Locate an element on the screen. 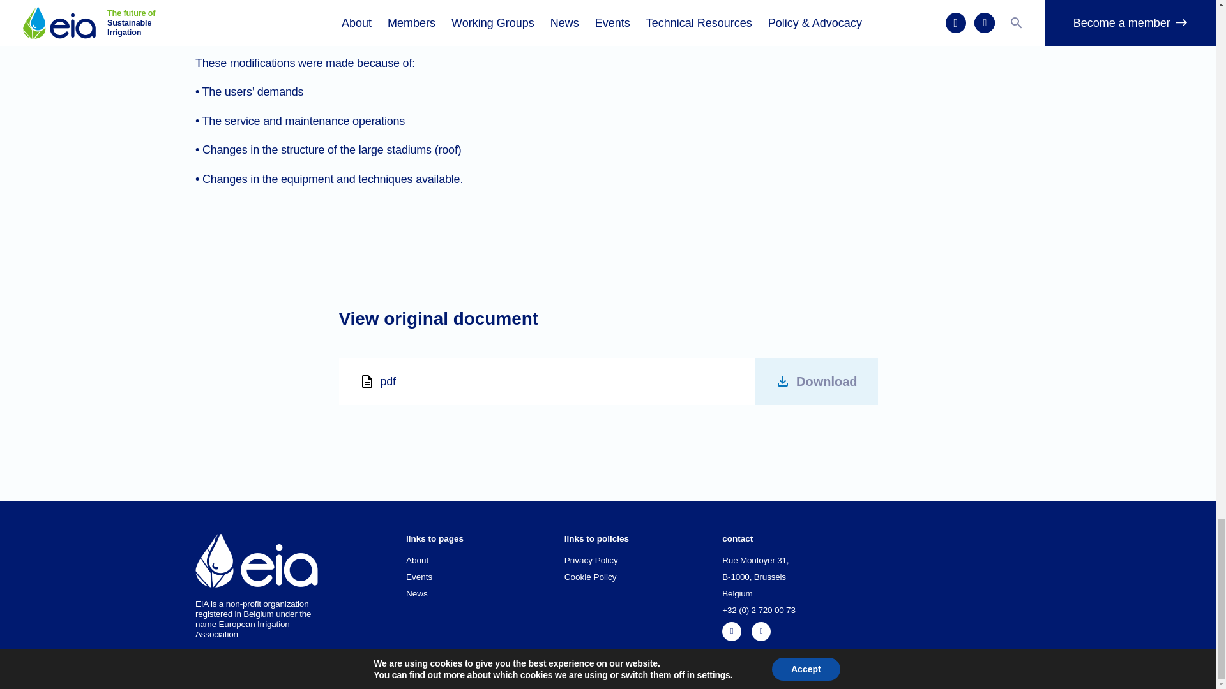 The image size is (1226, 689). News is located at coordinates (485, 597).